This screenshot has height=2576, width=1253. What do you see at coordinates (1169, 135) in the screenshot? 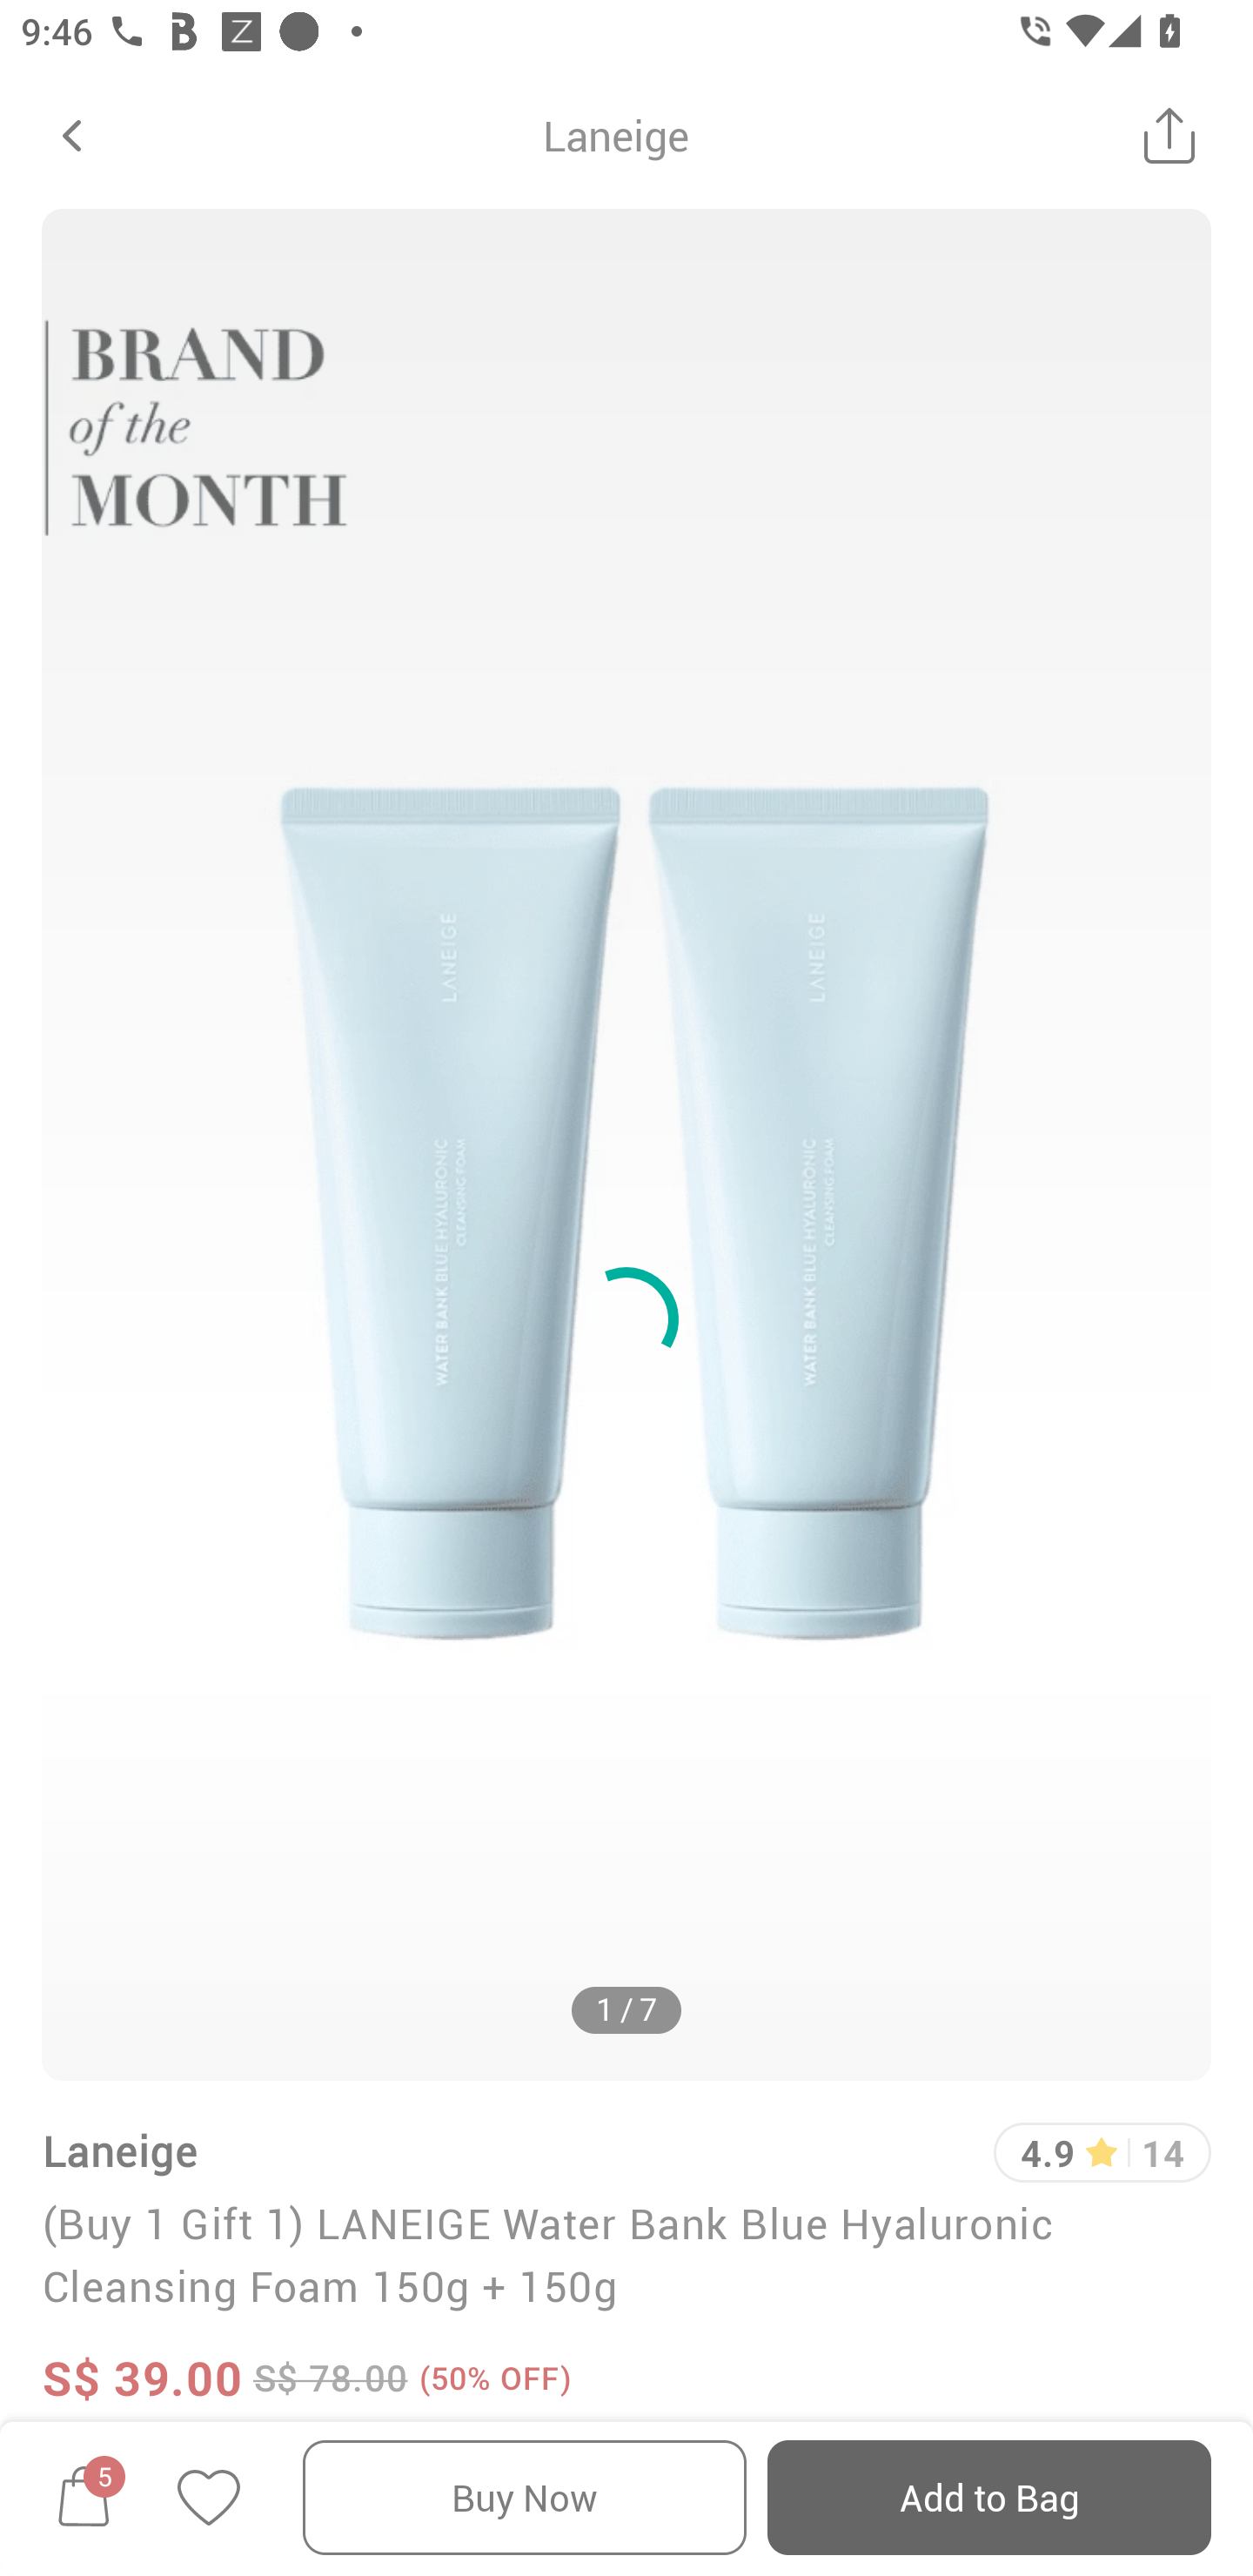
I see `Share this Product` at bounding box center [1169, 135].